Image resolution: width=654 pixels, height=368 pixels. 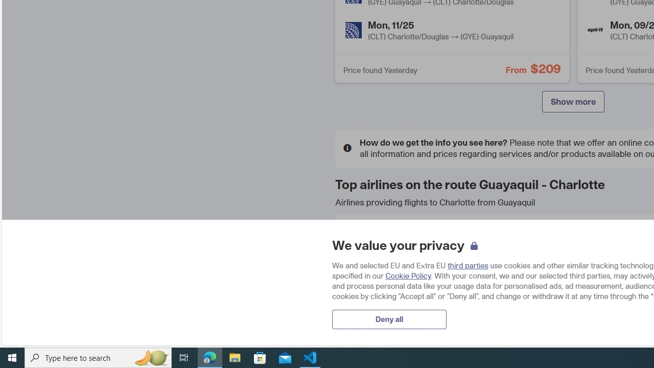 What do you see at coordinates (418, 275) in the screenshot?
I see `DELTA DELTA` at bounding box center [418, 275].